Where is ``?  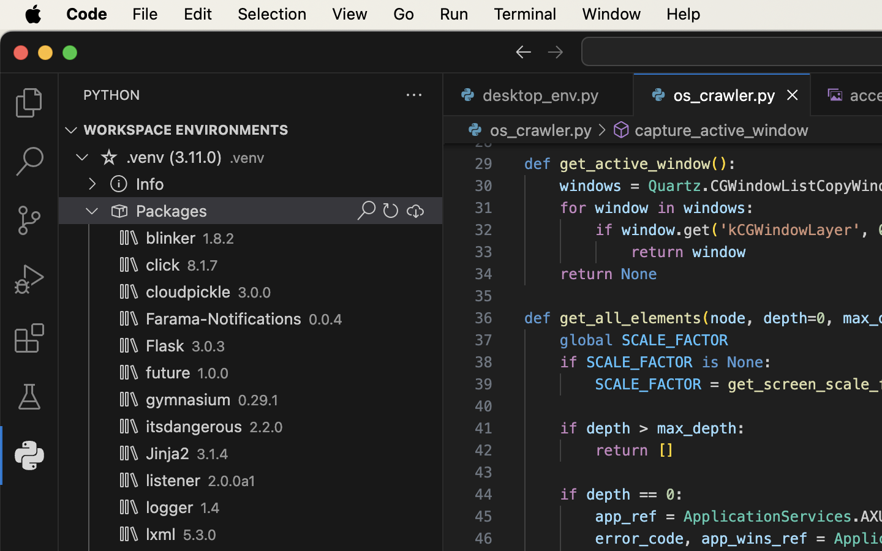
 is located at coordinates (119, 184).